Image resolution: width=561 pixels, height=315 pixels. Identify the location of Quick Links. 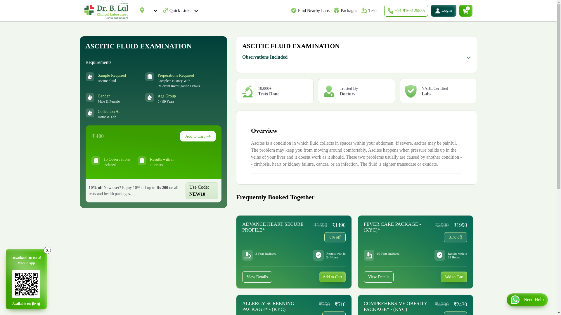
(183, 10).